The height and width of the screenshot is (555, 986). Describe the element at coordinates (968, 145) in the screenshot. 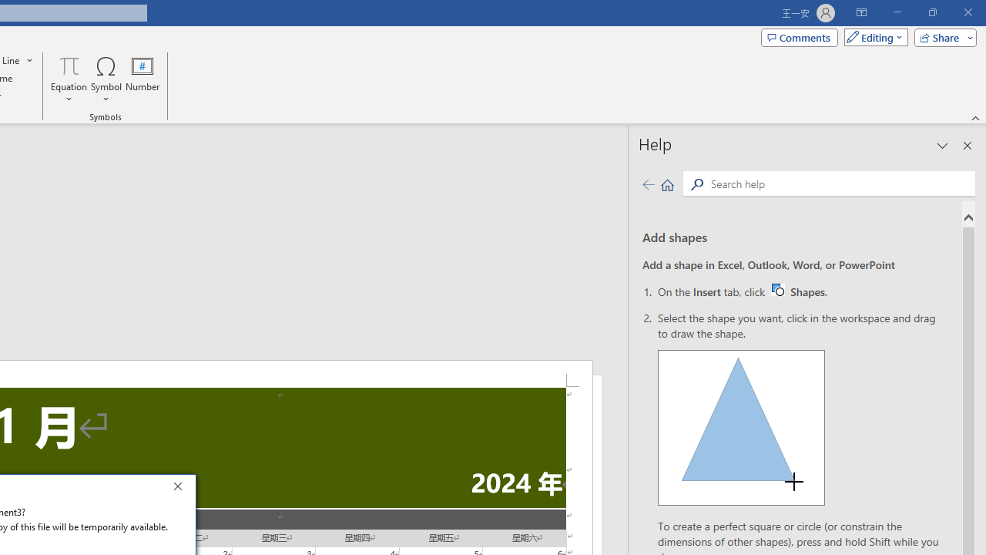

I see `Task Pane Options` at that location.